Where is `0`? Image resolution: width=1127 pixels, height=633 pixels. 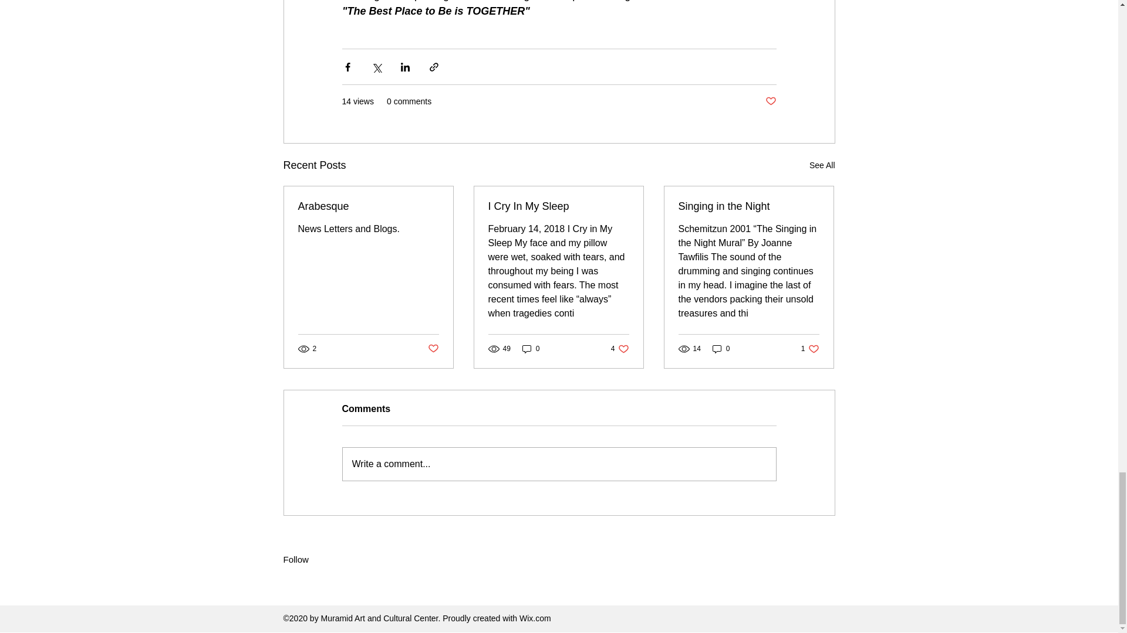 0 is located at coordinates (721, 349).